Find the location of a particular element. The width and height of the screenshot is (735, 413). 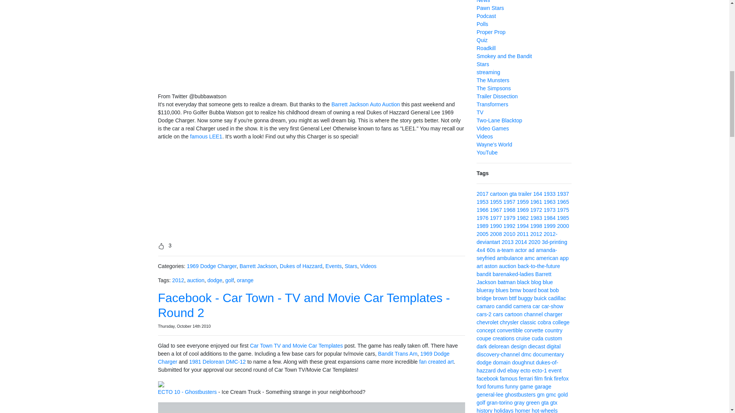

dodge is located at coordinates (215, 280).